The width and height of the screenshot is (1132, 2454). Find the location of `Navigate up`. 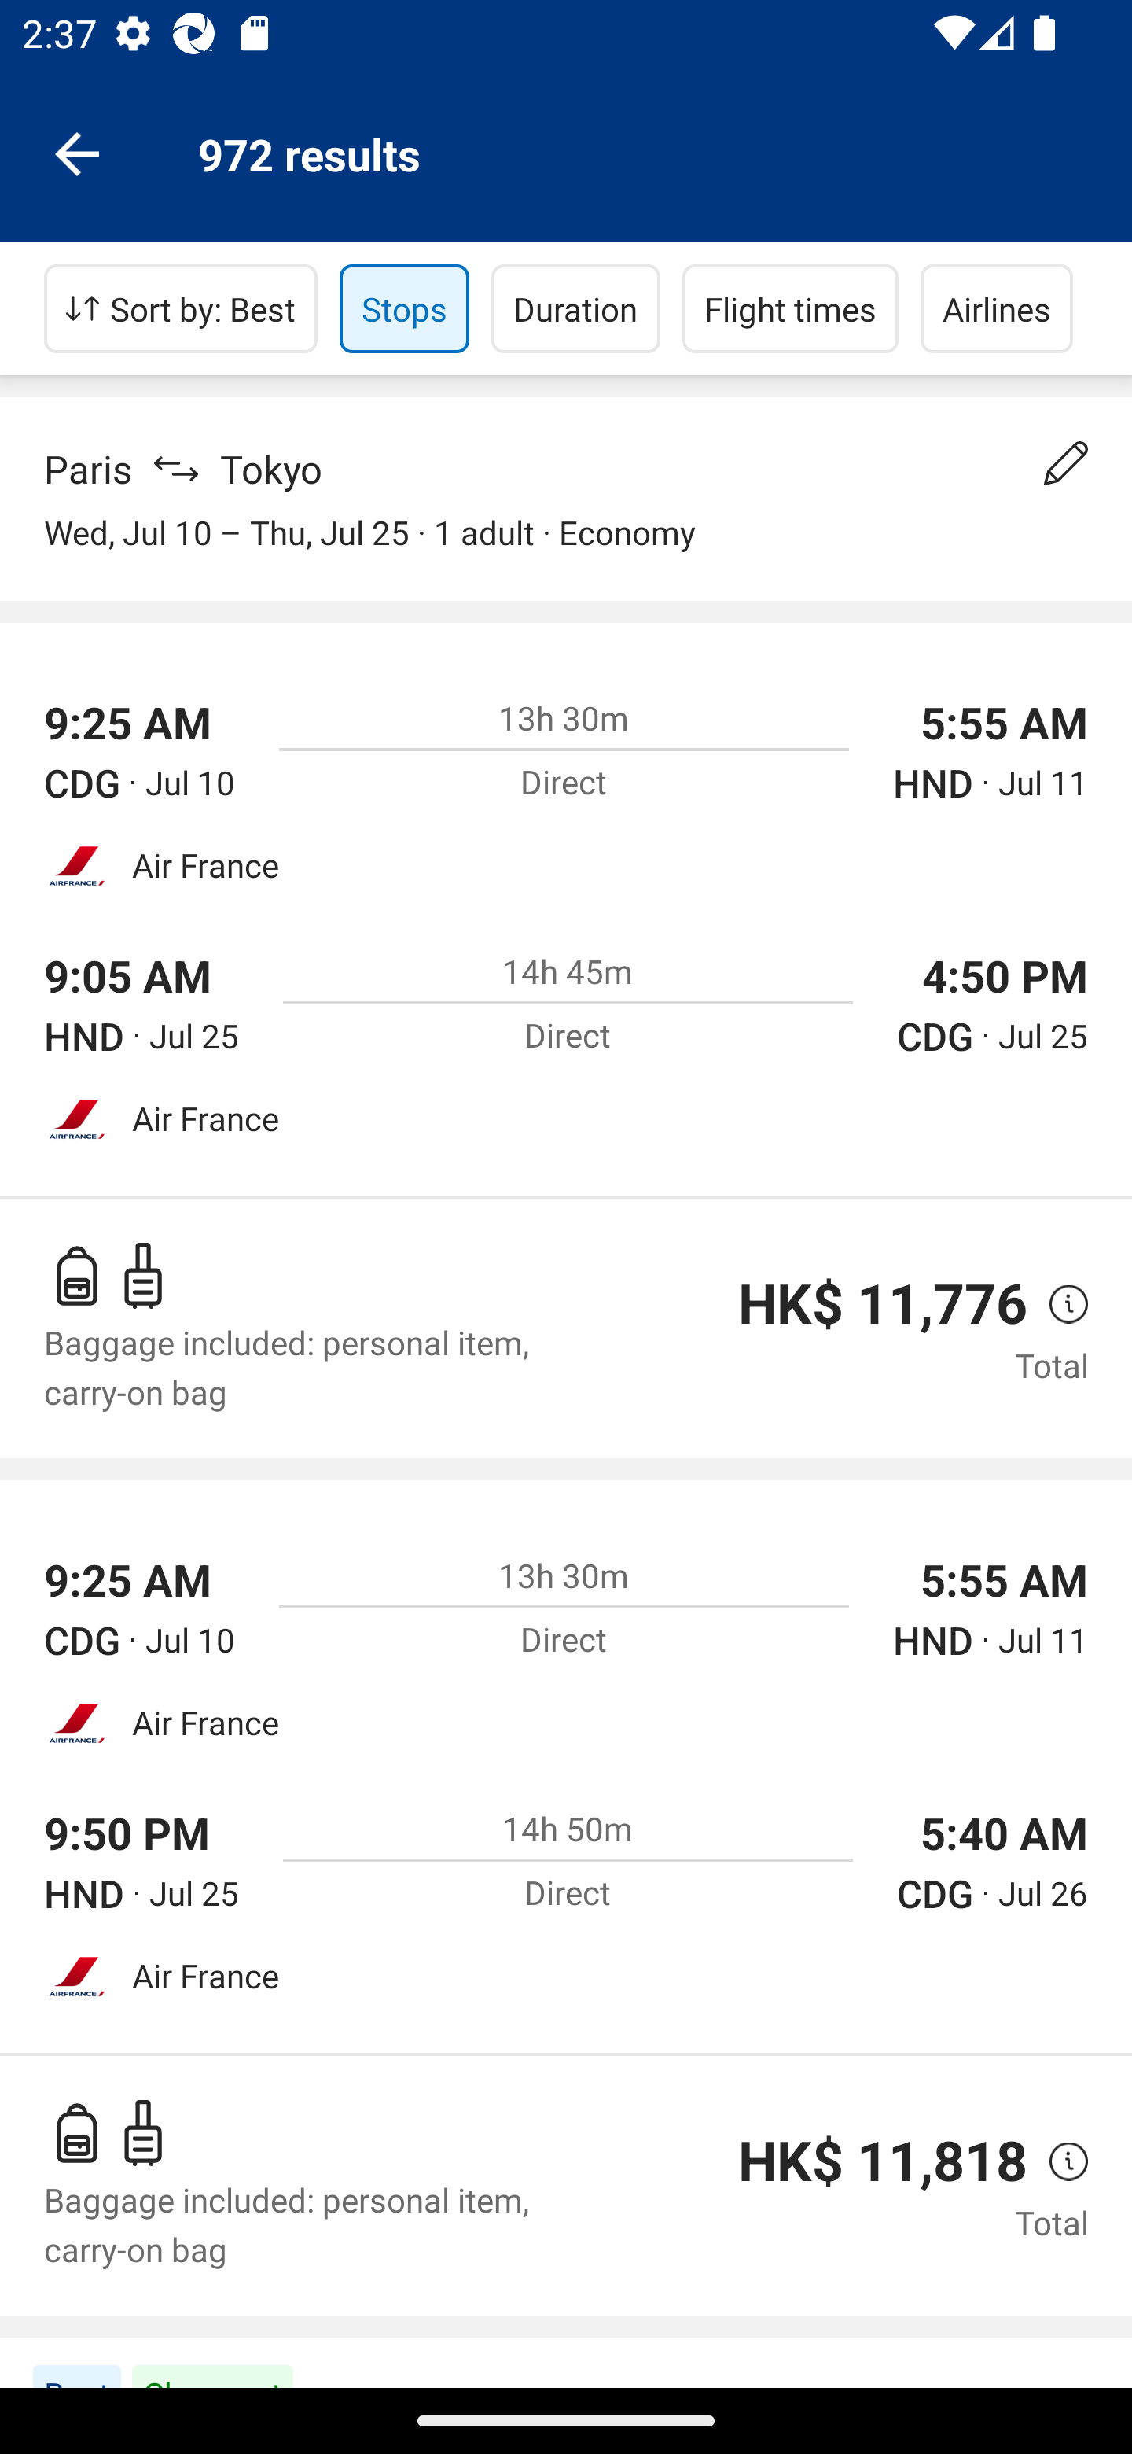

Navigate up is located at coordinates (77, 153).